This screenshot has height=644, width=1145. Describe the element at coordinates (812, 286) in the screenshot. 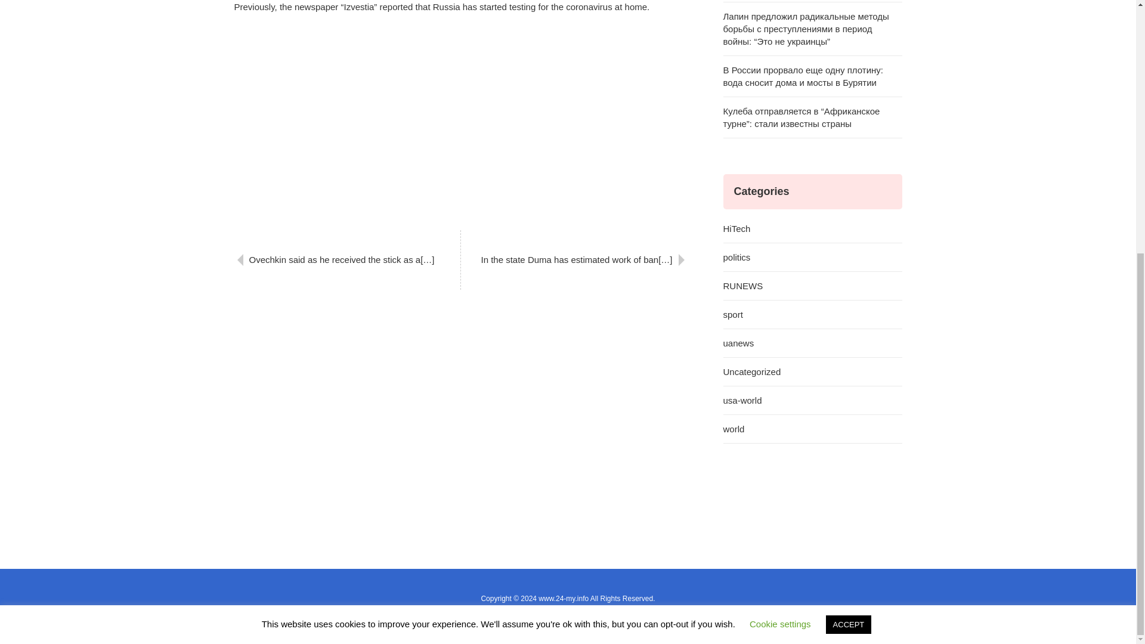

I see `RUNEWS` at that location.